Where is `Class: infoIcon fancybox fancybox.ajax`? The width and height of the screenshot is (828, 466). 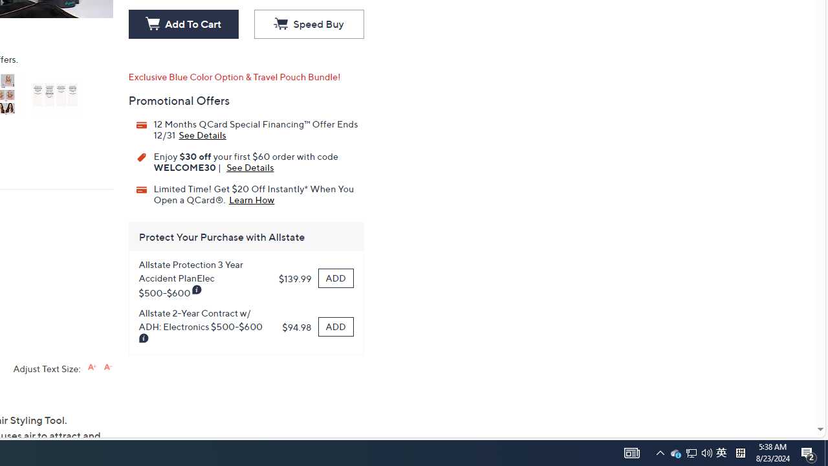
Class: infoIcon fancybox fancybox.ajax is located at coordinates (144, 338).